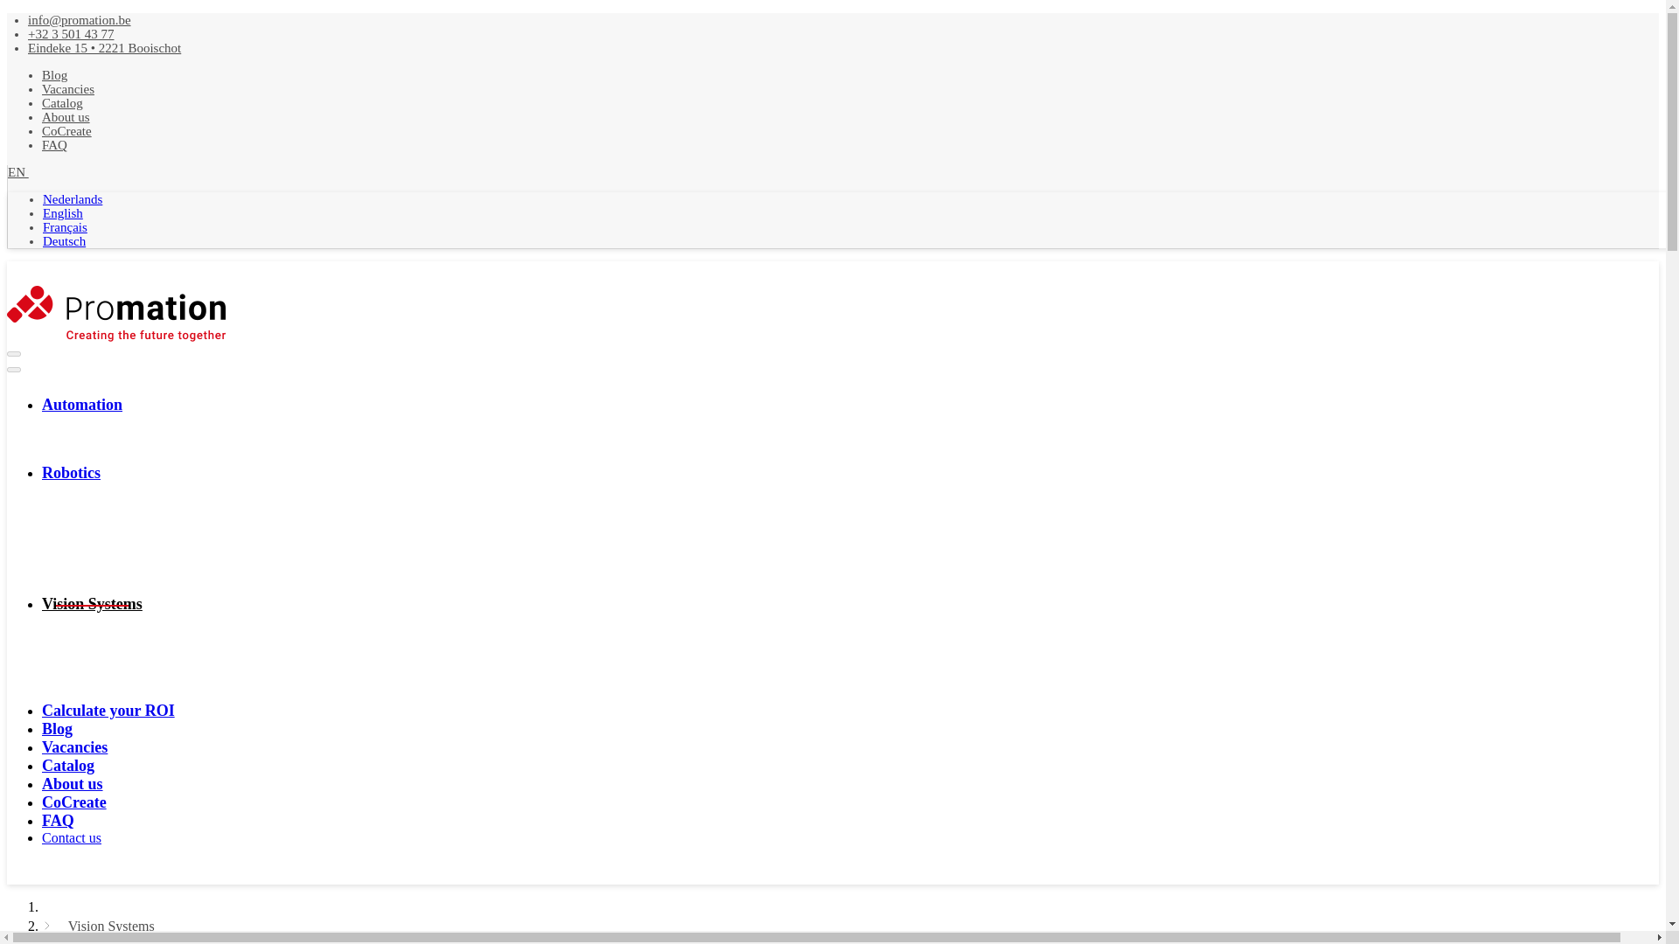 The height and width of the screenshot is (944, 1679). I want to click on About us, so click(66, 117).